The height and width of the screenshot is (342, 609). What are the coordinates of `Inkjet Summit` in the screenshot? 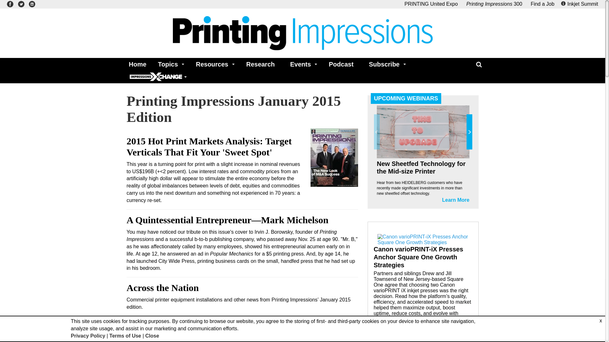 It's located at (580, 4).